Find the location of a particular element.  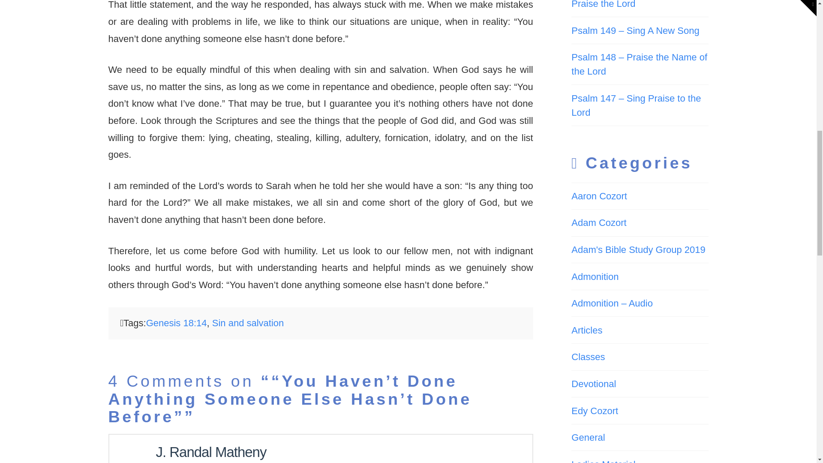

J. Randal Matheny is located at coordinates (211, 452).